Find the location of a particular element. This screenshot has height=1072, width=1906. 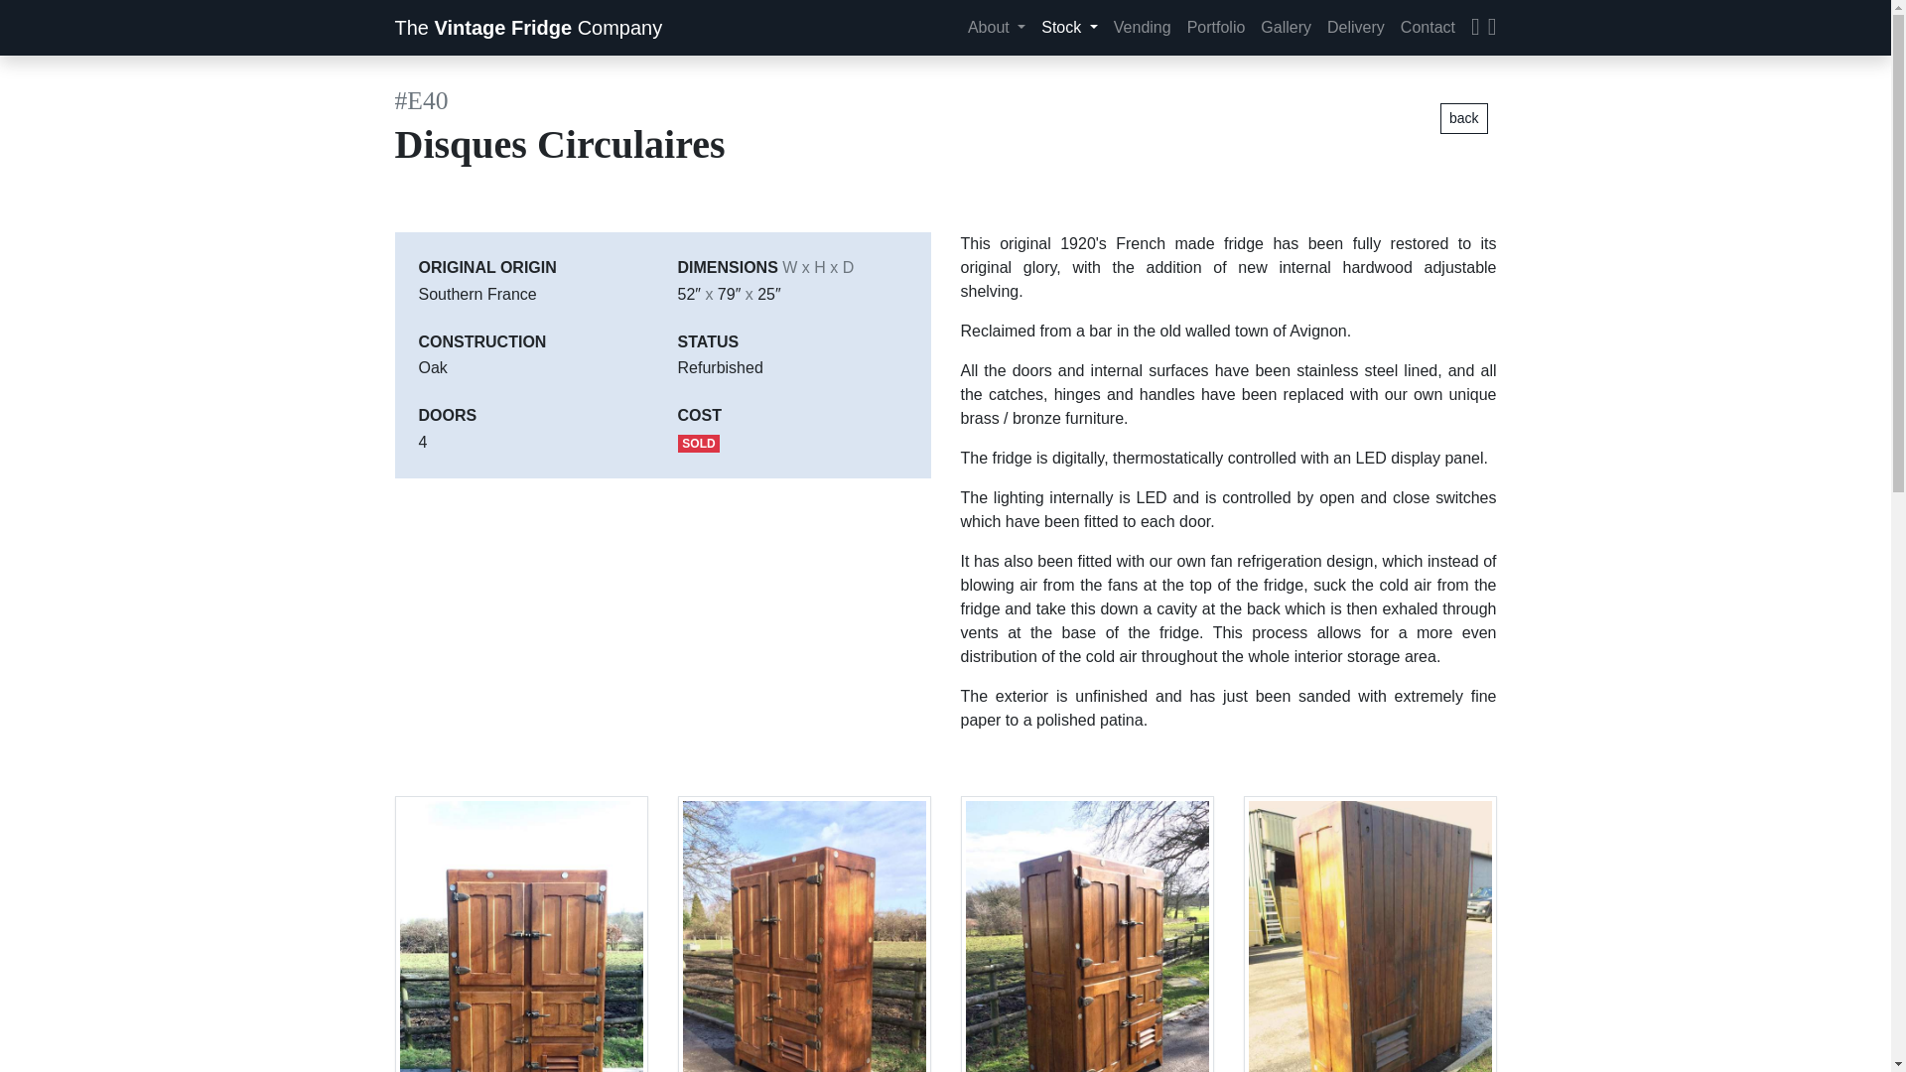

Vending is located at coordinates (1142, 27).